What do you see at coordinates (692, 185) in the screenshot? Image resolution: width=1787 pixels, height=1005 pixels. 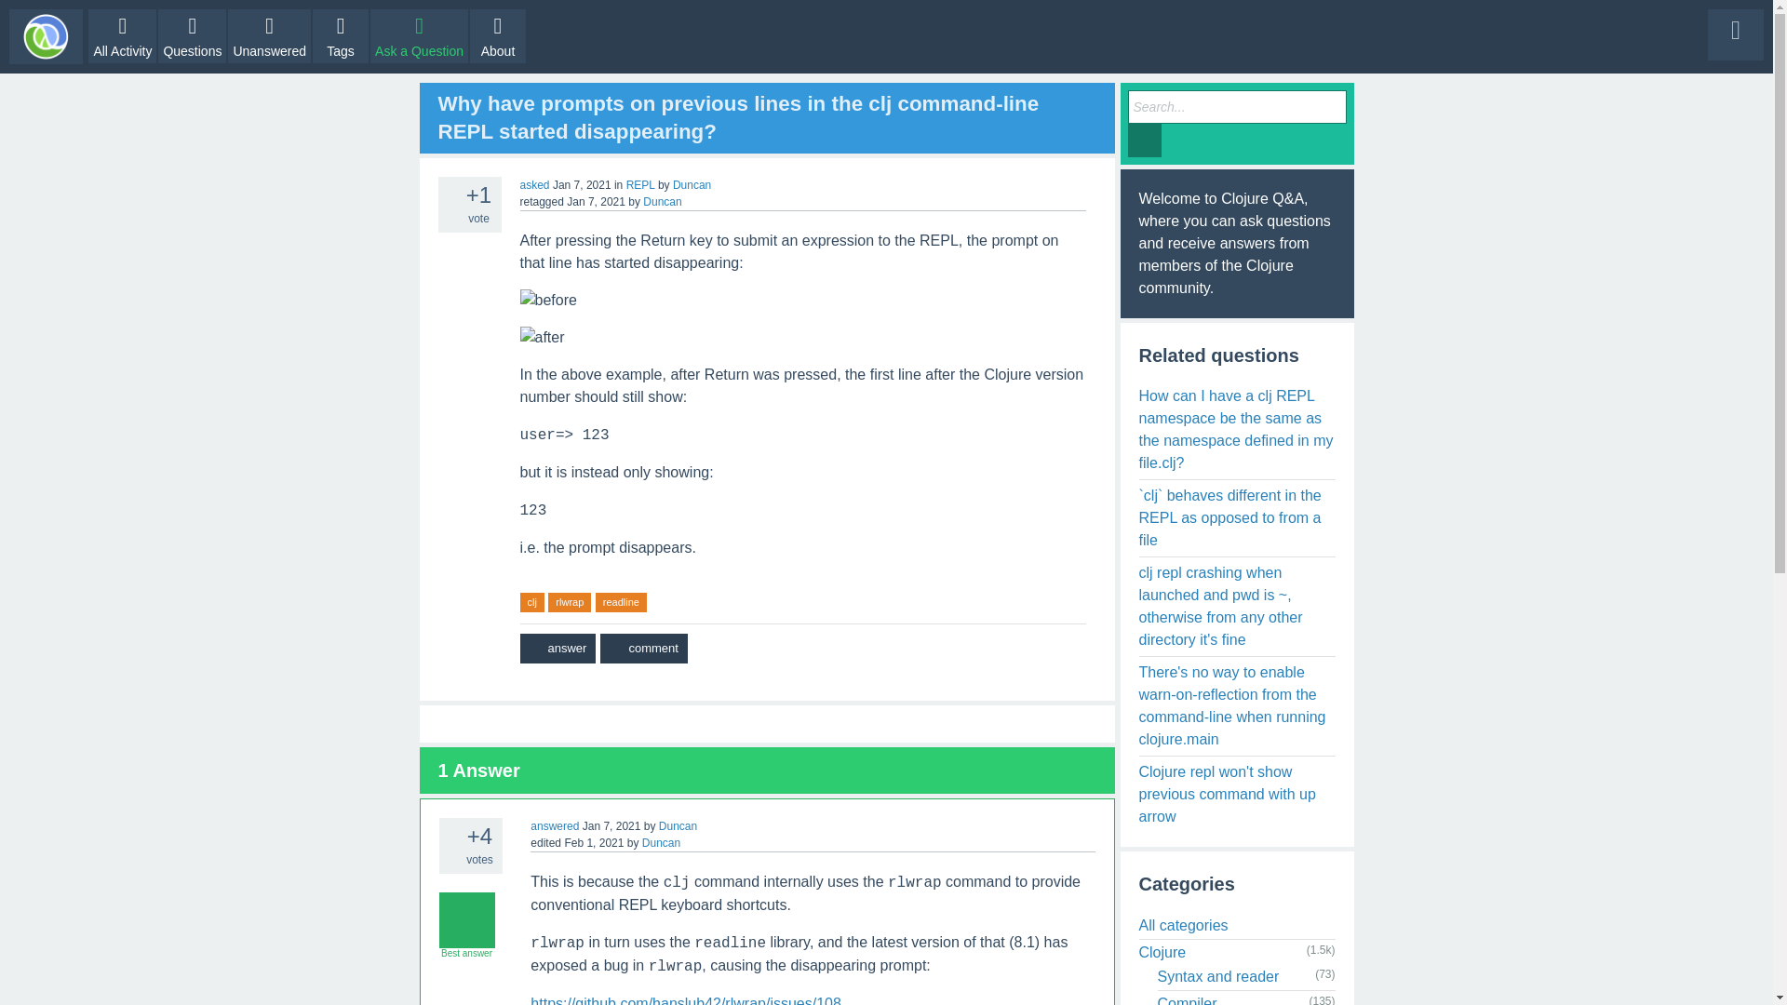 I see `Duncan` at bounding box center [692, 185].